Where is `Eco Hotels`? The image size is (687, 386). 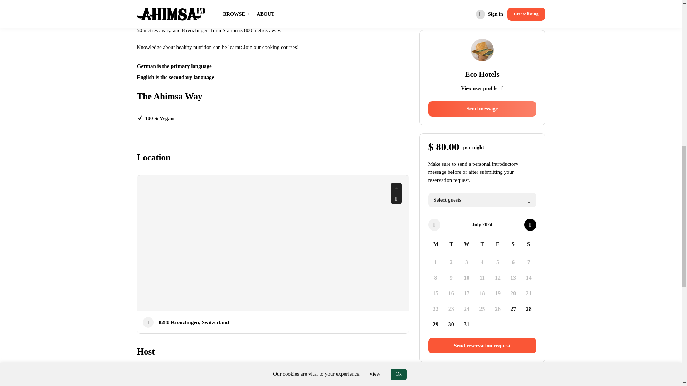
Eco Hotels is located at coordinates (176, 383).